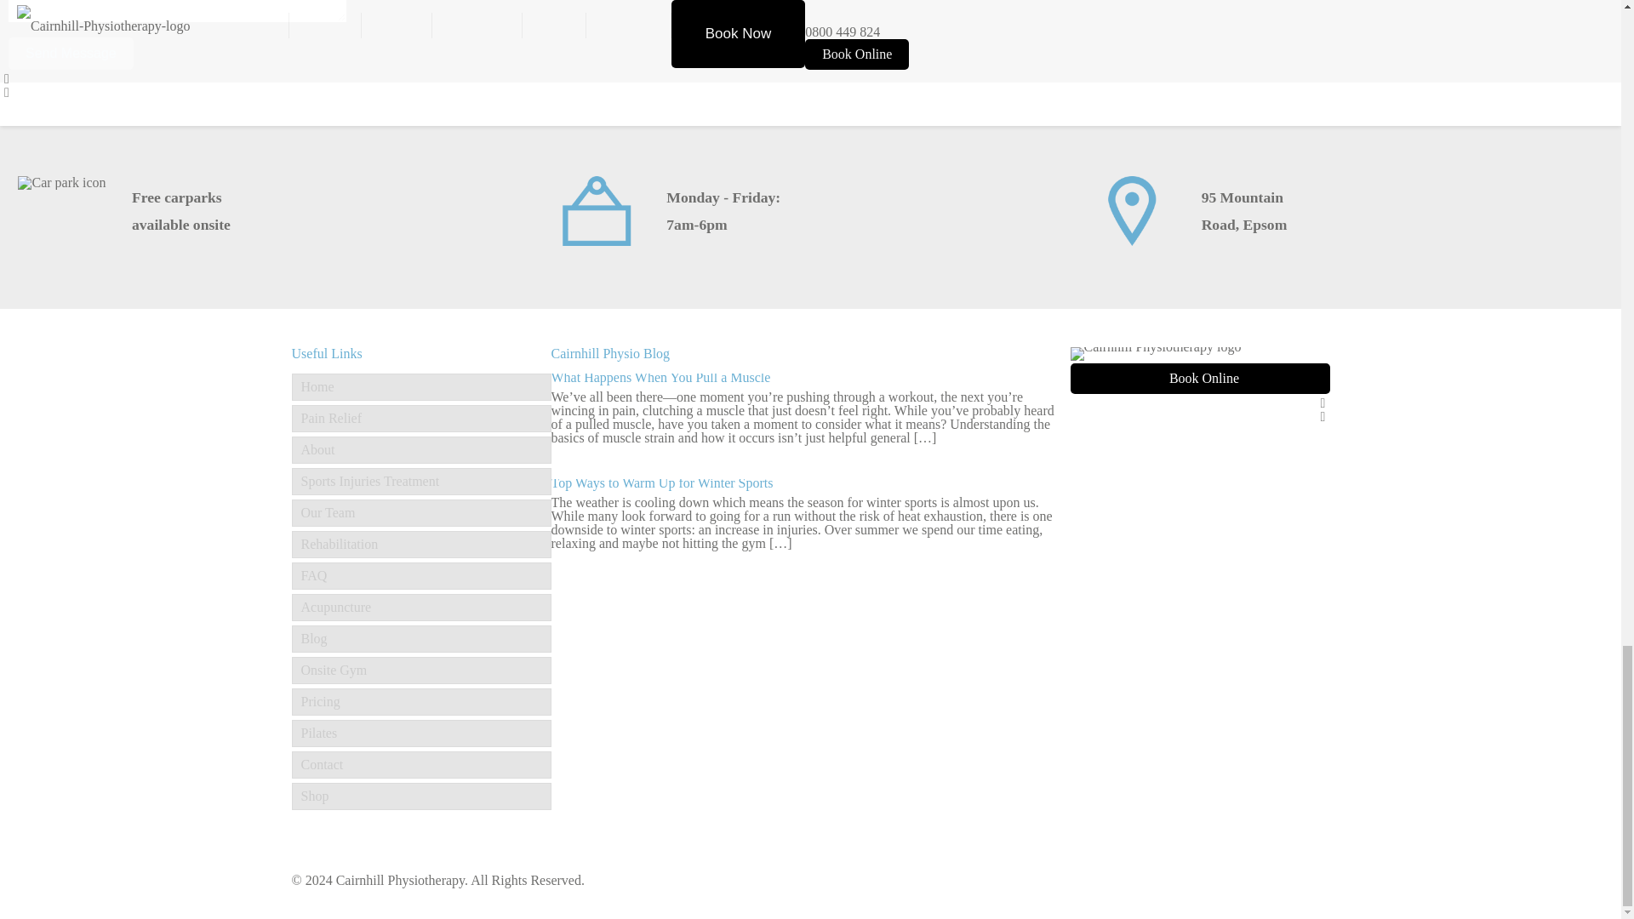 This screenshot has height=919, width=1634. I want to click on Blog, so click(420, 638).